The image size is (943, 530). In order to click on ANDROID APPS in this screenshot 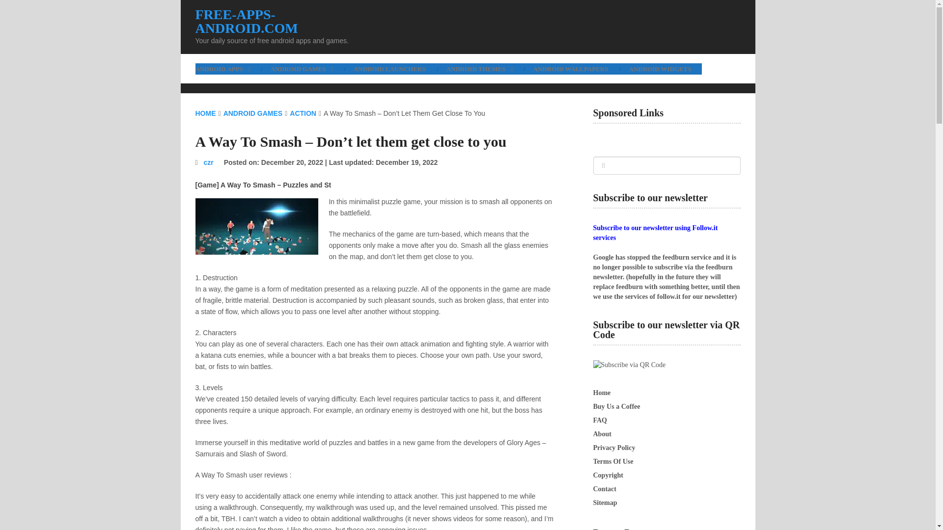, I will do `click(227, 69)`.